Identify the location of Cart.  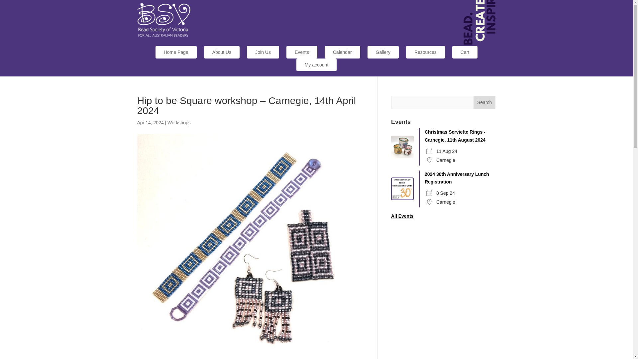
(465, 52).